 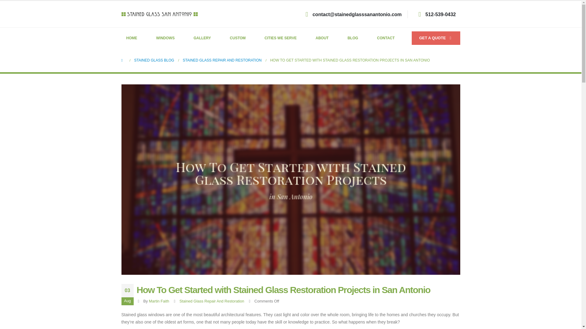 What do you see at coordinates (440, 15) in the screenshot?
I see `Phone` at bounding box center [440, 15].